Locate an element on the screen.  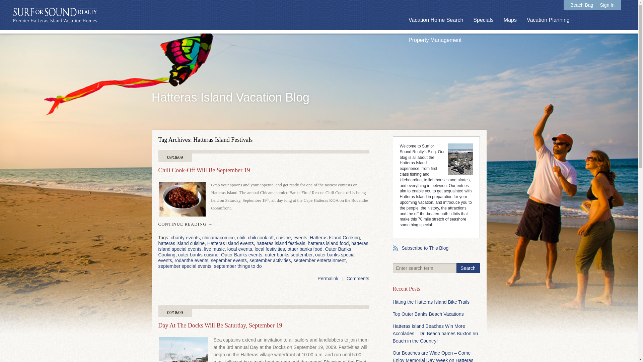
Sign In is located at coordinates (607, 5).